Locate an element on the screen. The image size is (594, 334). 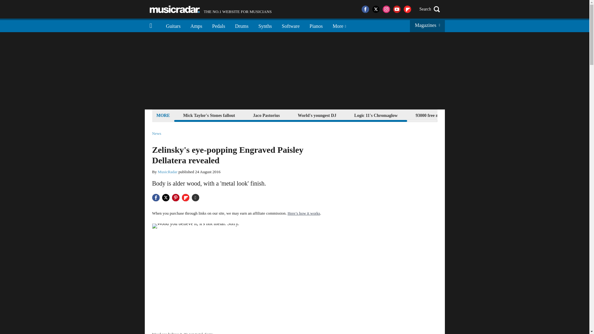
Synths is located at coordinates (316, 25).